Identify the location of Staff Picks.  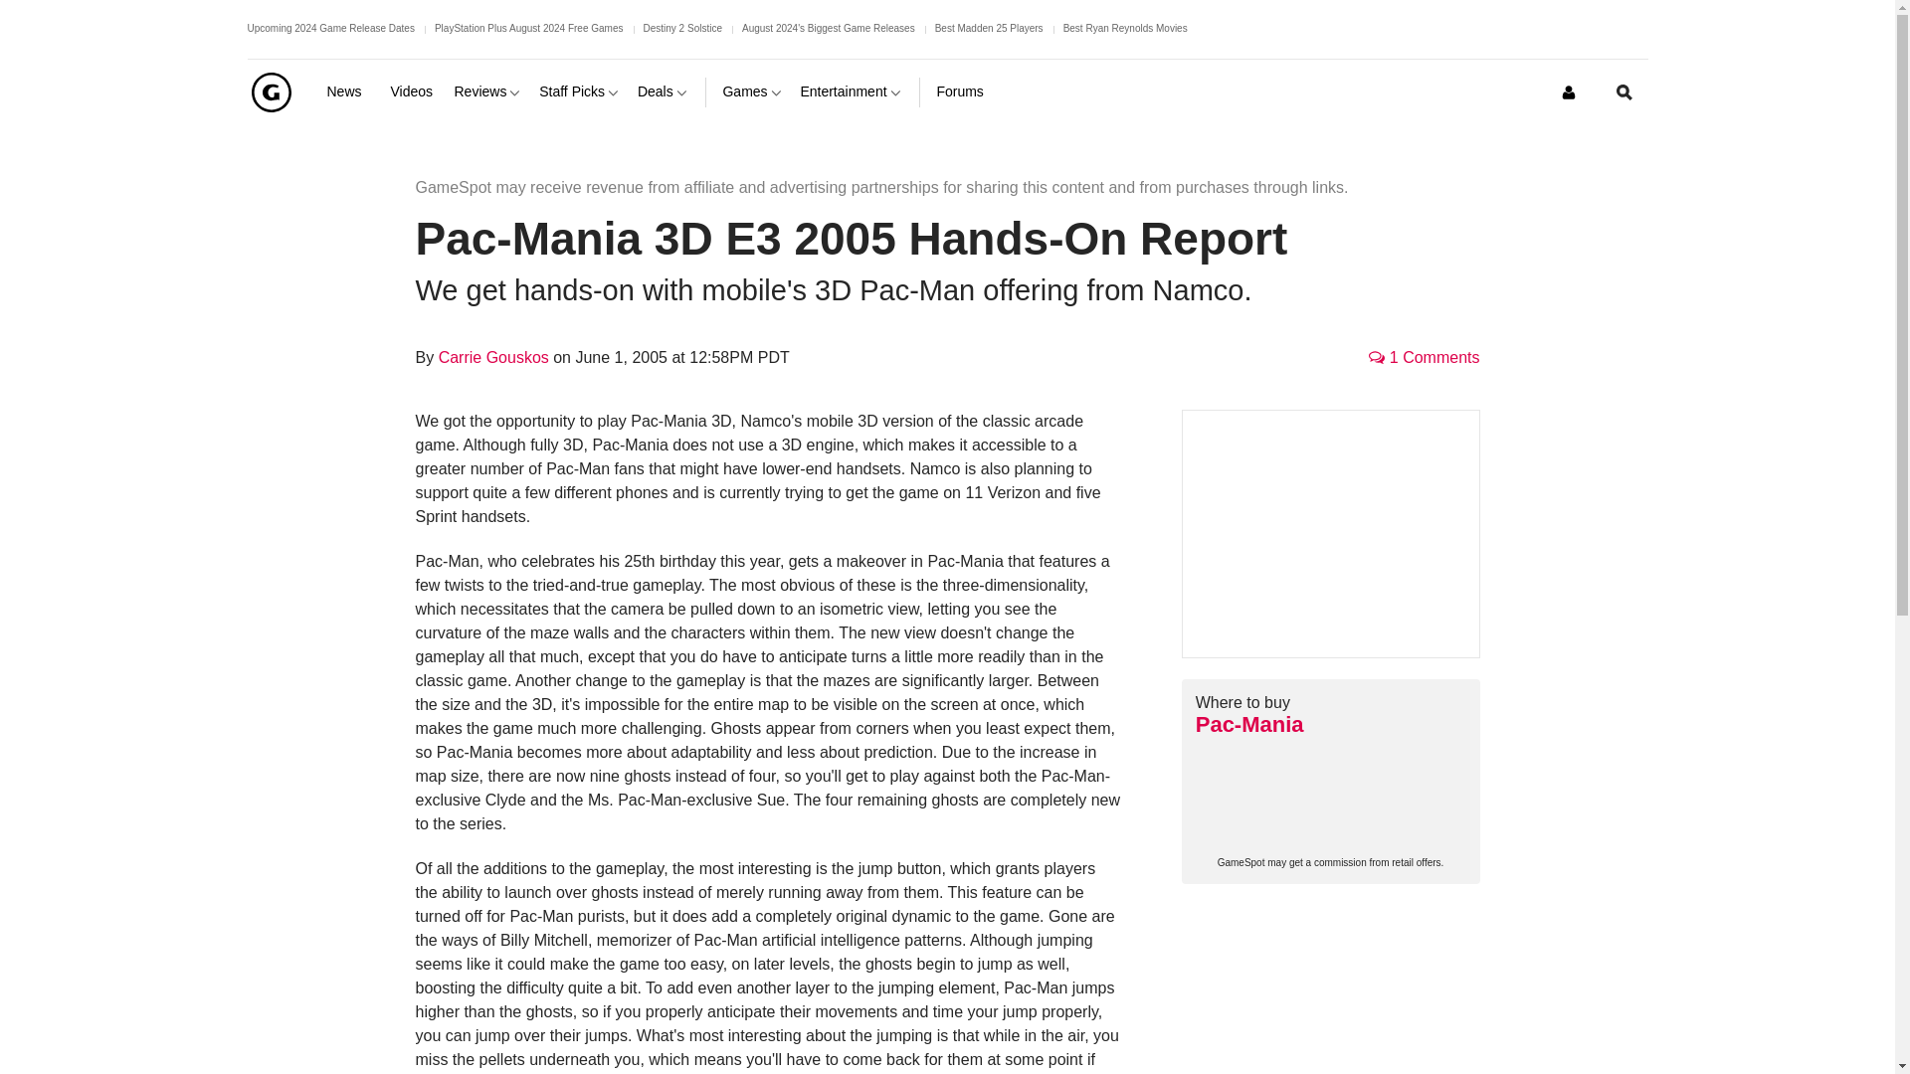
(580, 91).